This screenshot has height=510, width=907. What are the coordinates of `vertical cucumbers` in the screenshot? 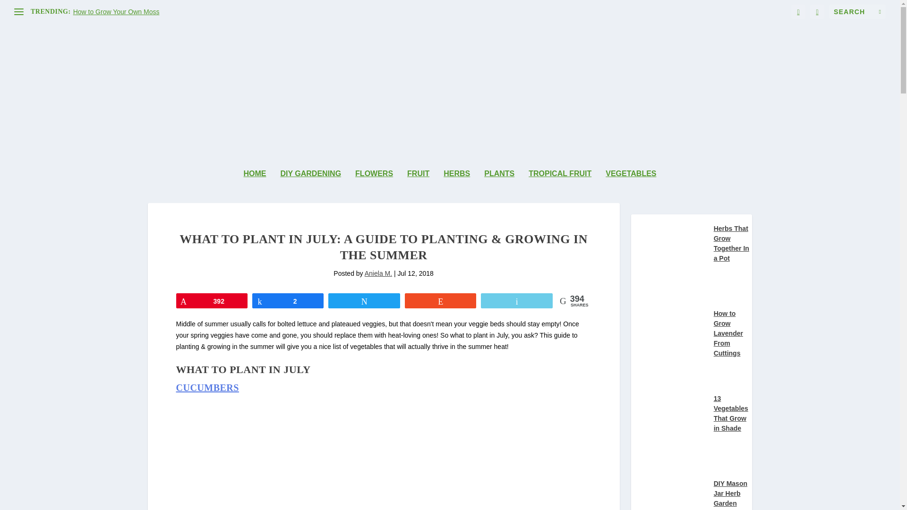 It's located at (294, 454).